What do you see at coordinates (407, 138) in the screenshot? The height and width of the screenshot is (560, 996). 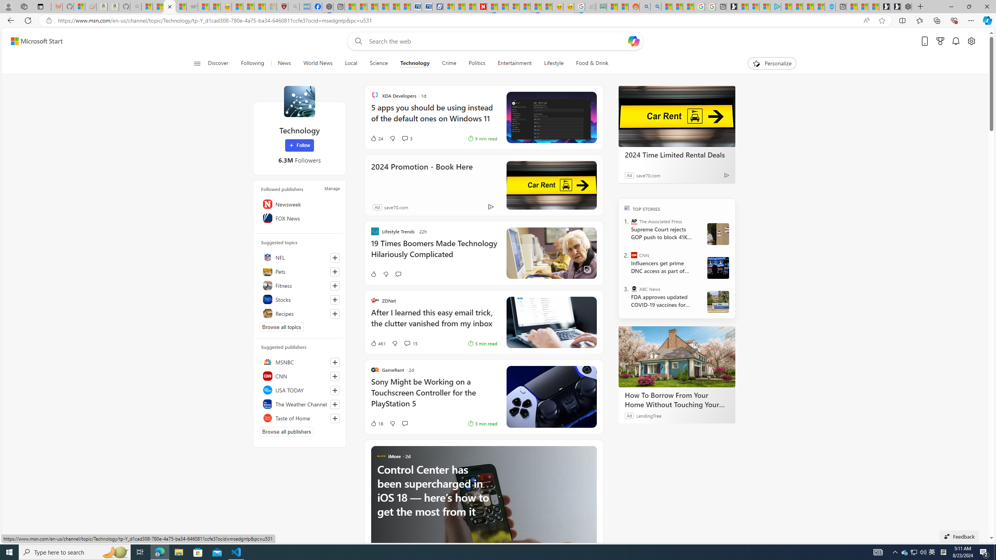 I see `View comments 3 Comment` at bounding box center [407, 138].